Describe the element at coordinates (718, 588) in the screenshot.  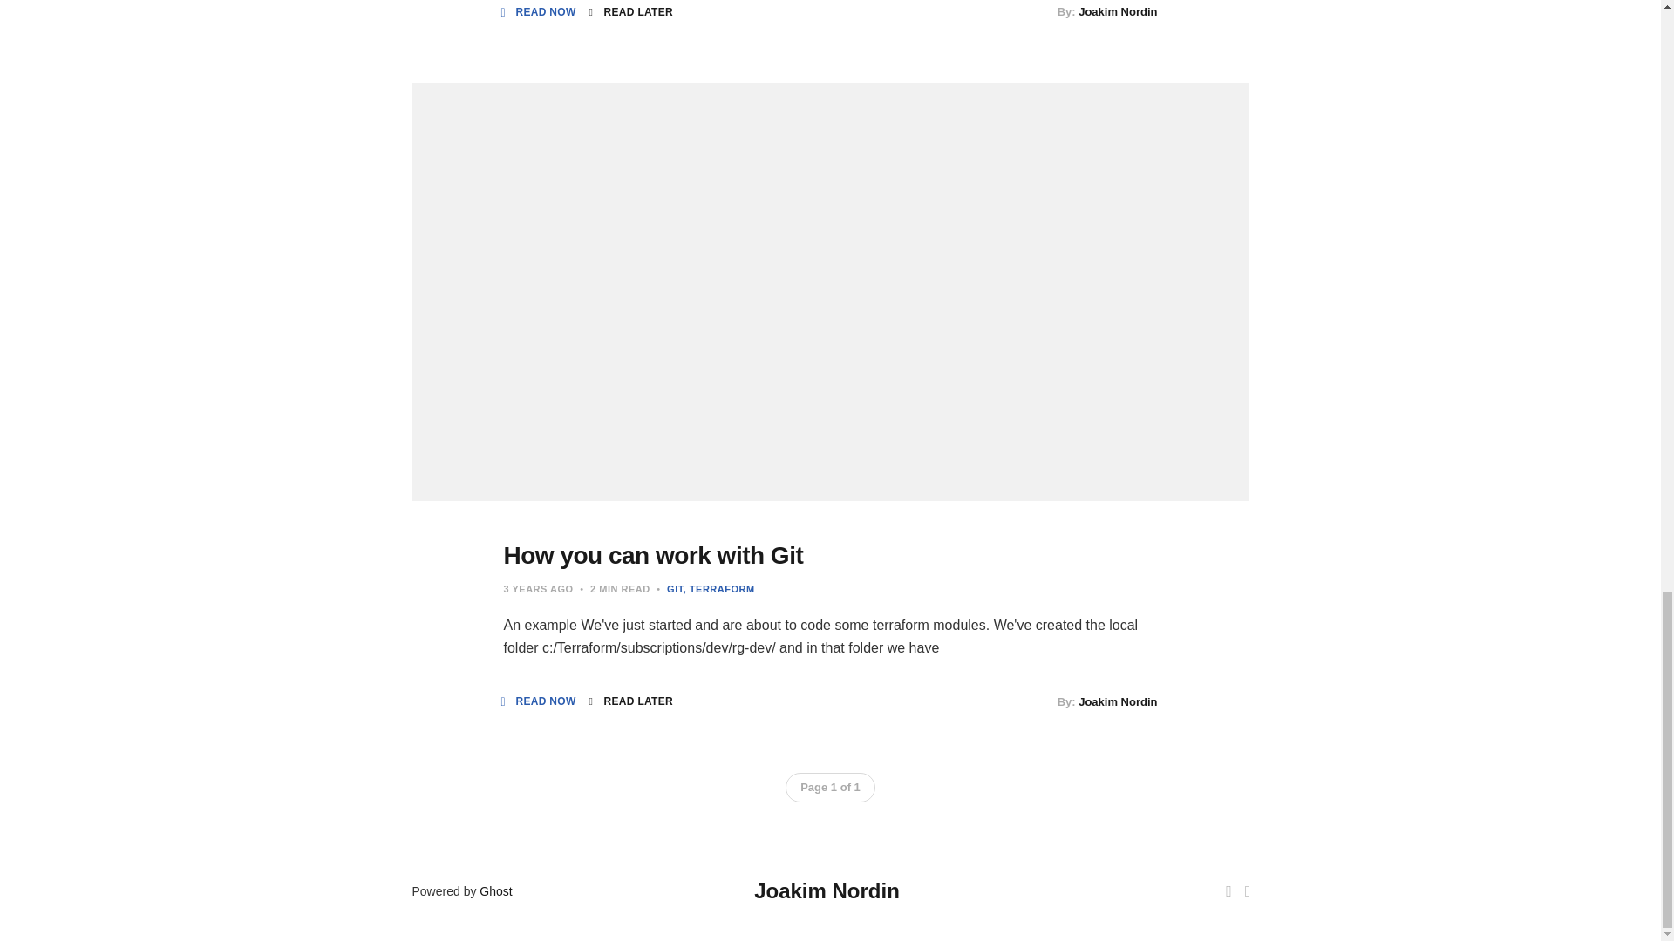
I see `TERRAFORM` at that location.